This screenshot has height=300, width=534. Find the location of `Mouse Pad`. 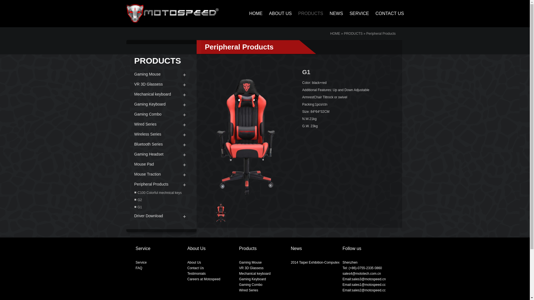

Mouse Pad is located at coordinates (161, 164).